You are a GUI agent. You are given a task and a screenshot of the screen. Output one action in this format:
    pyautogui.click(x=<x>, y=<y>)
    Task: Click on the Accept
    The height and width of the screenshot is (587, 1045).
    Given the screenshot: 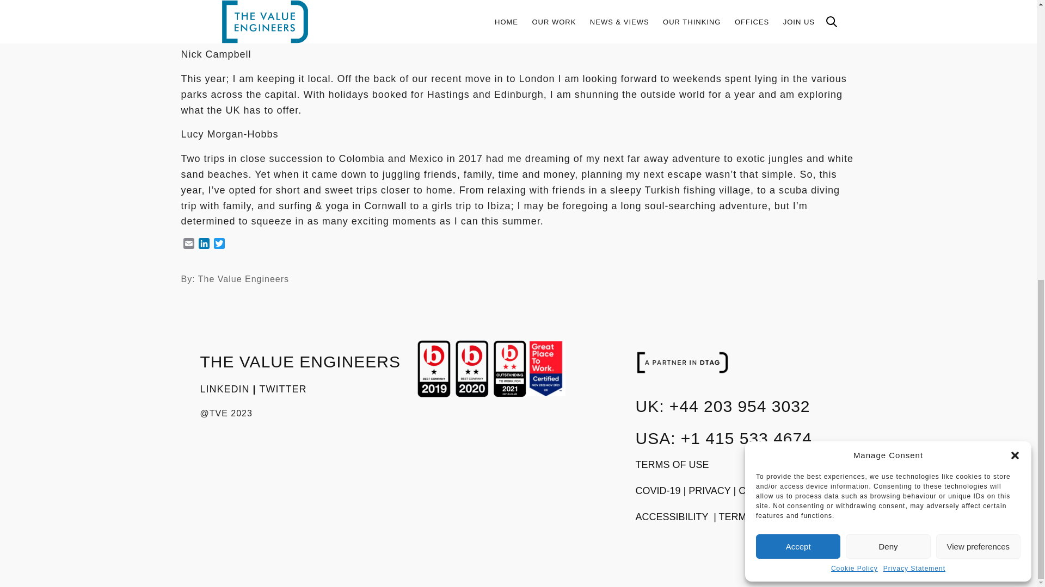 What is the action you would take?
    pyautogui.click(x=798, y=13)
    